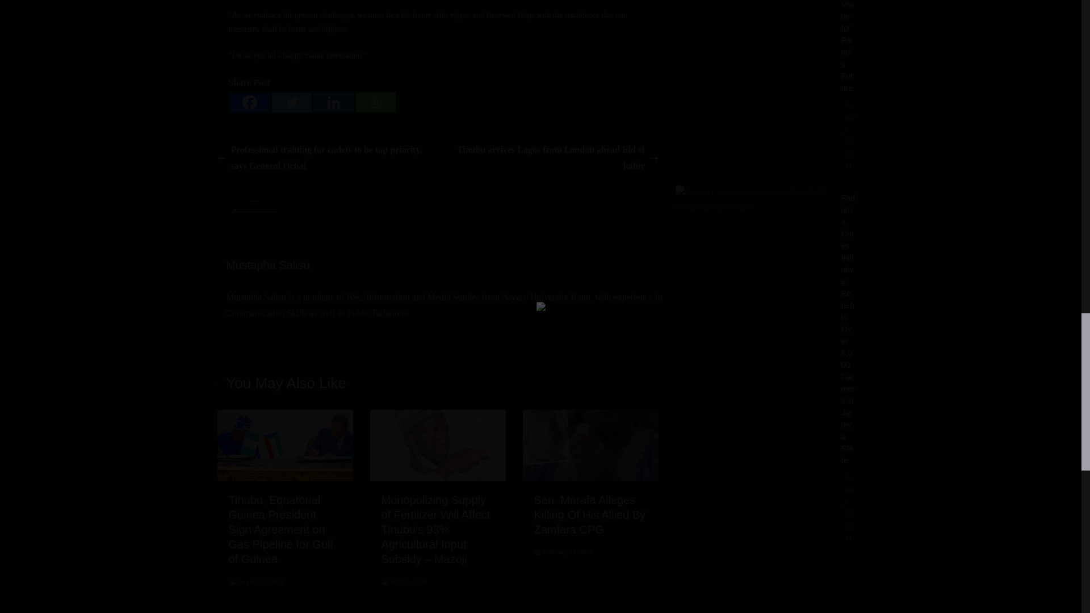  What do you see at coordinates (589, 514) in the screenshot?
I see `Sen. Marafa Alleges Killing Of His Allied By Zamfara CPG` at bounding box center [589, 514].